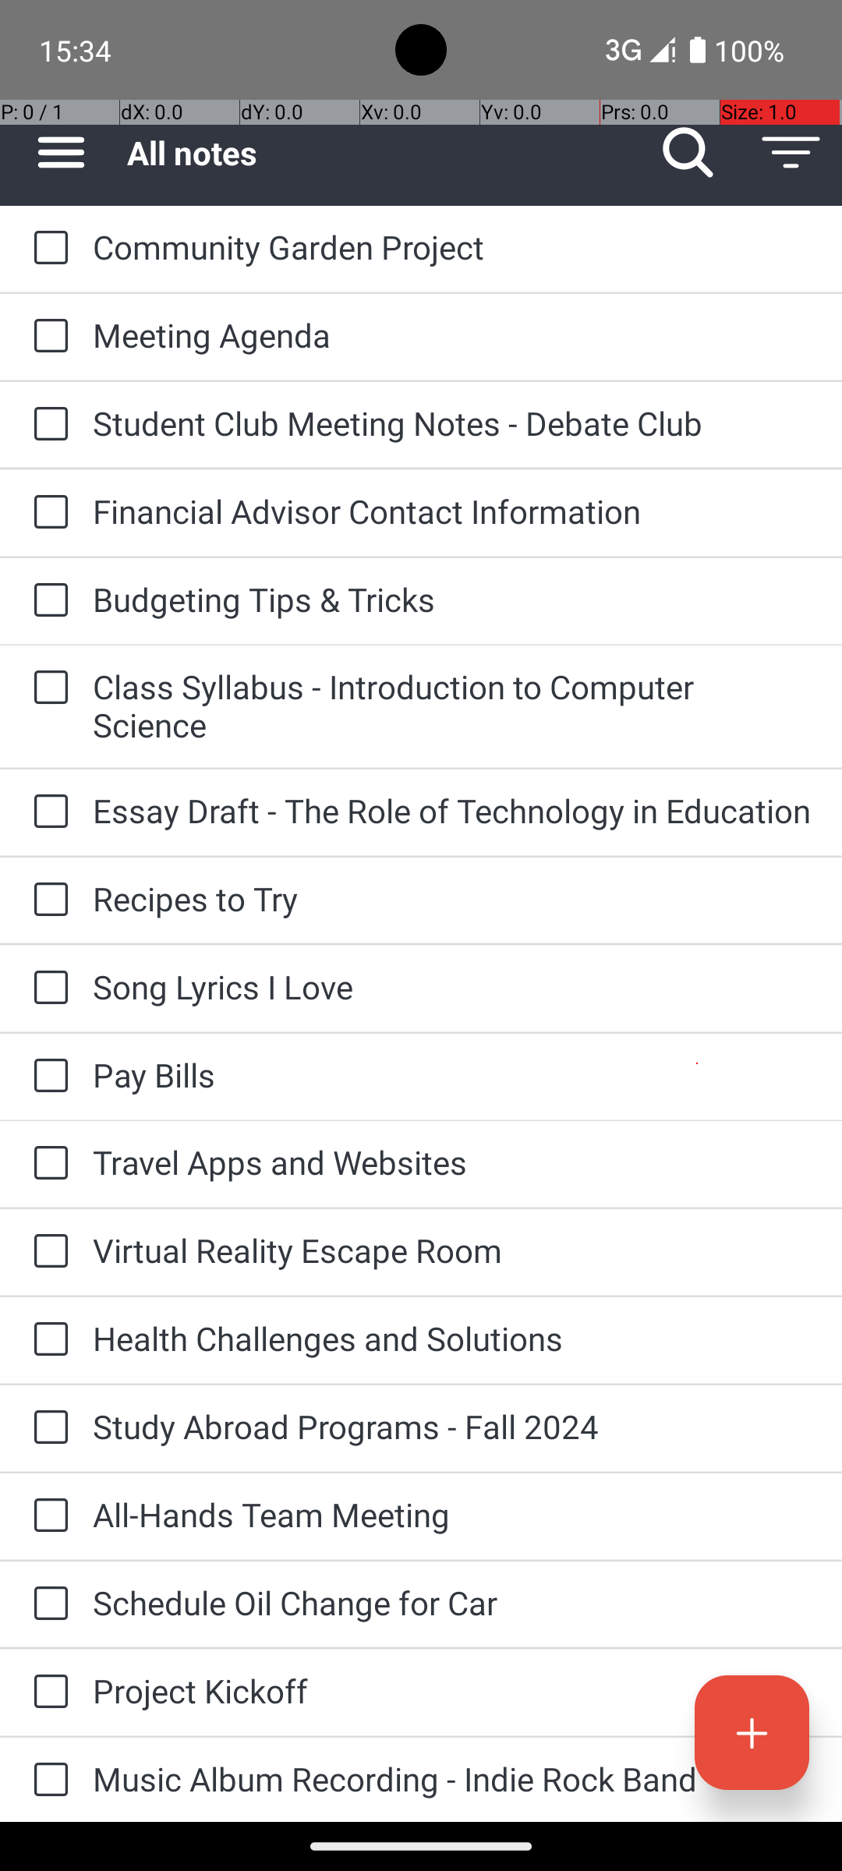  What do you see at coordinates (452, 1427) in the screenshot?
I see `Study Abroad Programs - Fall 2024` at bounding box center [452, 1427].